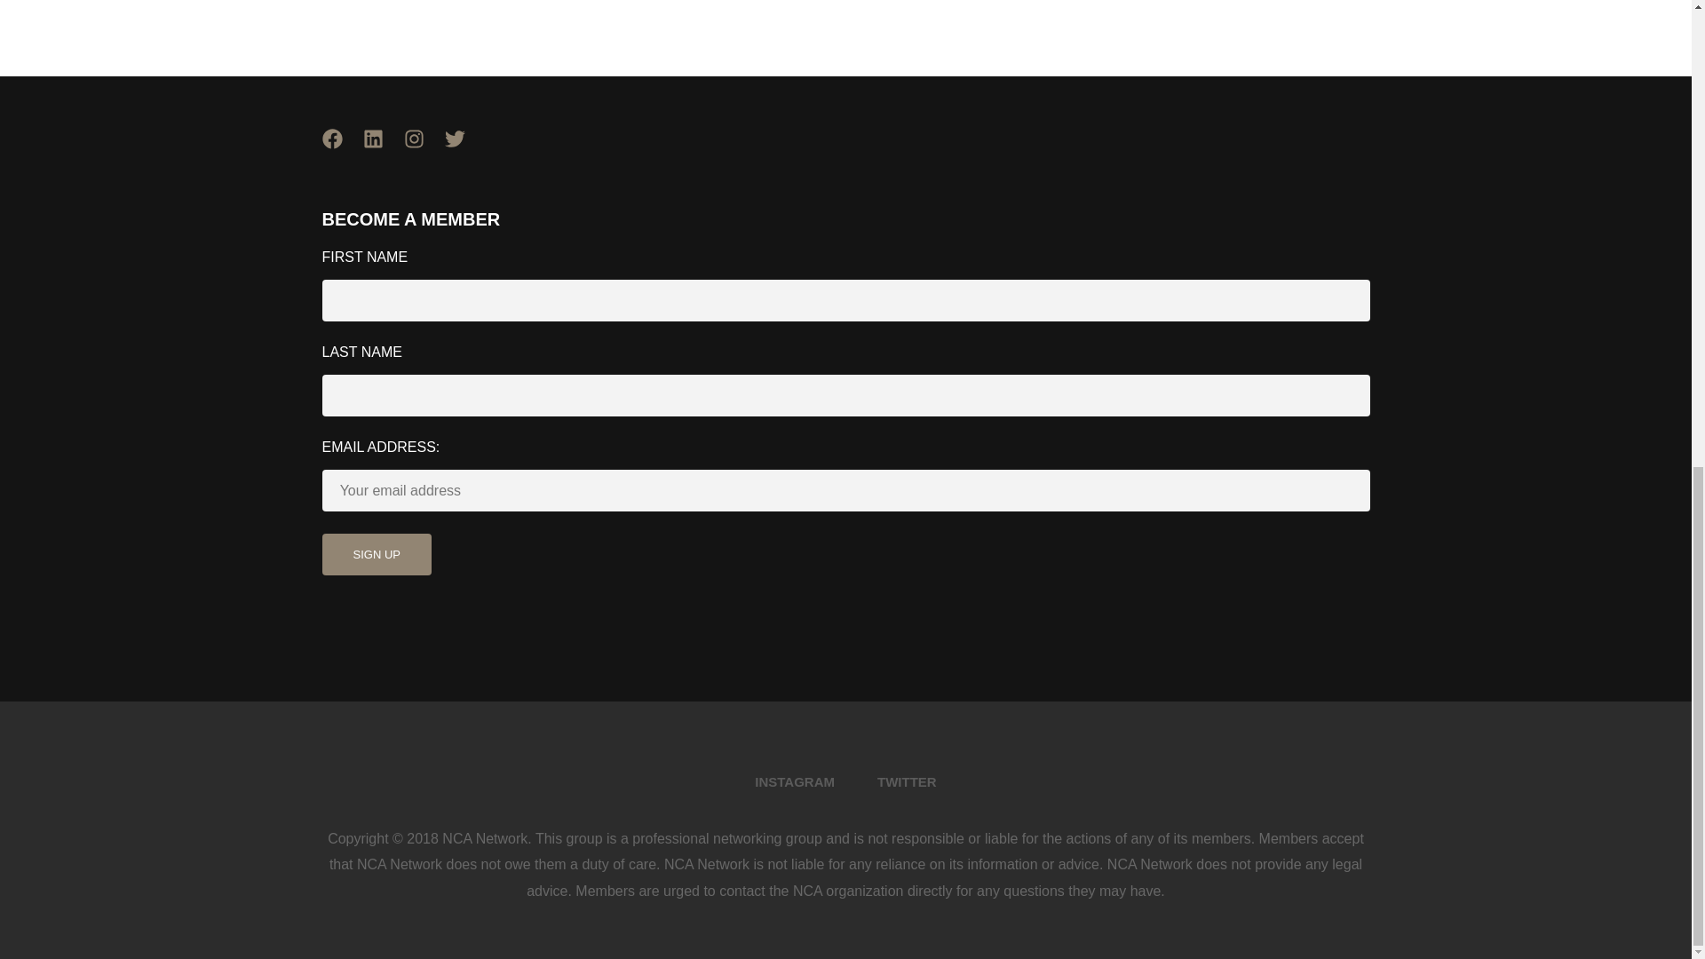 The image size is (1705, 959). What do you see at coordinates (341, 149) in the screenshot?
I see `Facebook` at bounding box center [341, 149].